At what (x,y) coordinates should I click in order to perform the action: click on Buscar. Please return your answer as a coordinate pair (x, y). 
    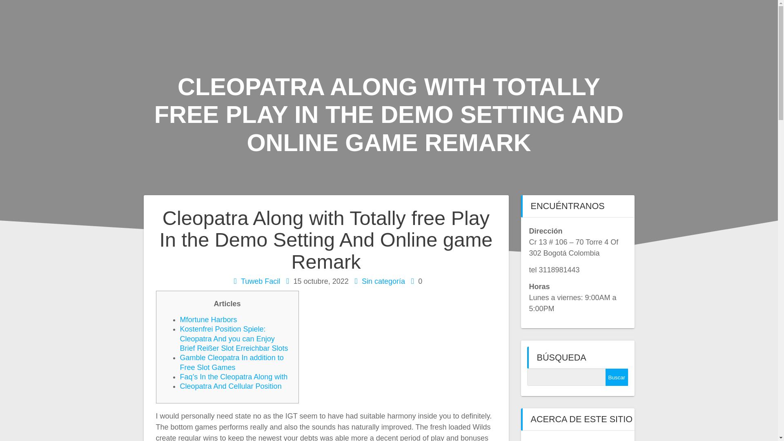
    Looking at the image, I should click on (617, 377).